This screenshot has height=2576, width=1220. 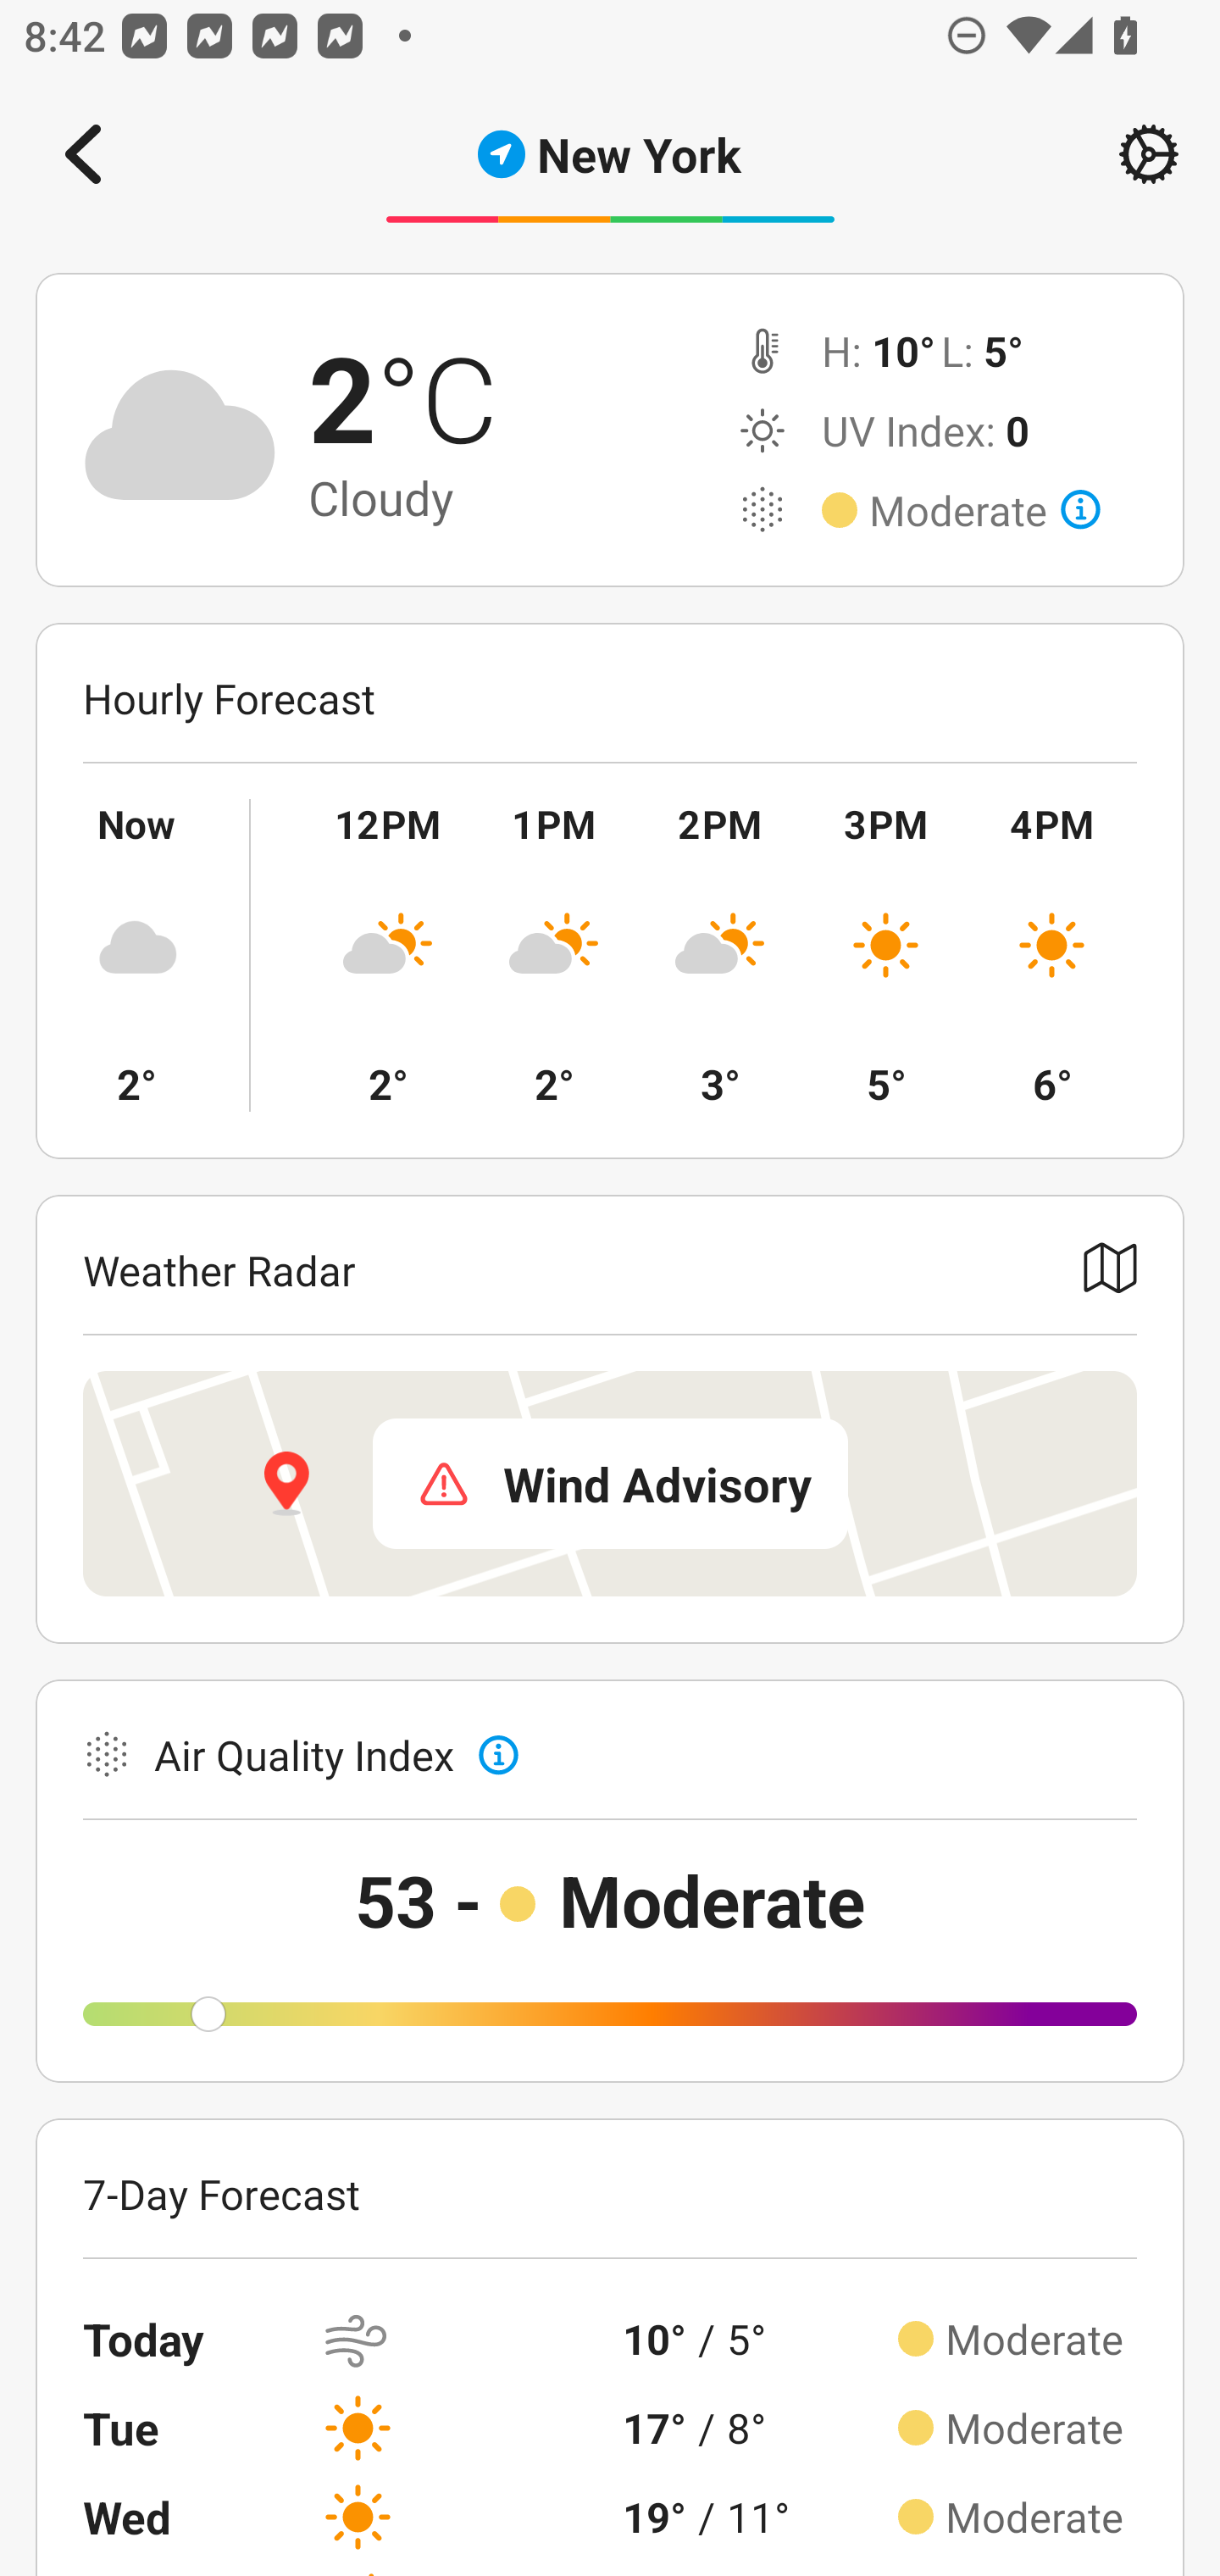 I want to click on Wind Advisory, so click(x=610, y=1483).